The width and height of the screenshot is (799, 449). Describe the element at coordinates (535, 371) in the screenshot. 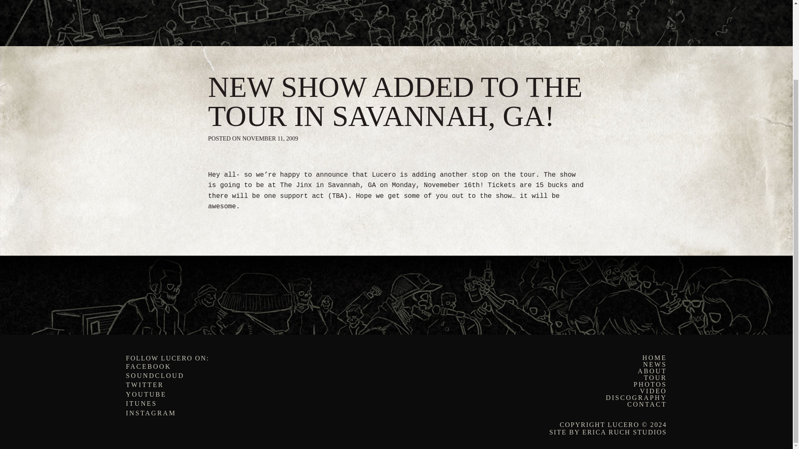

I see `ABOUT` at that location.